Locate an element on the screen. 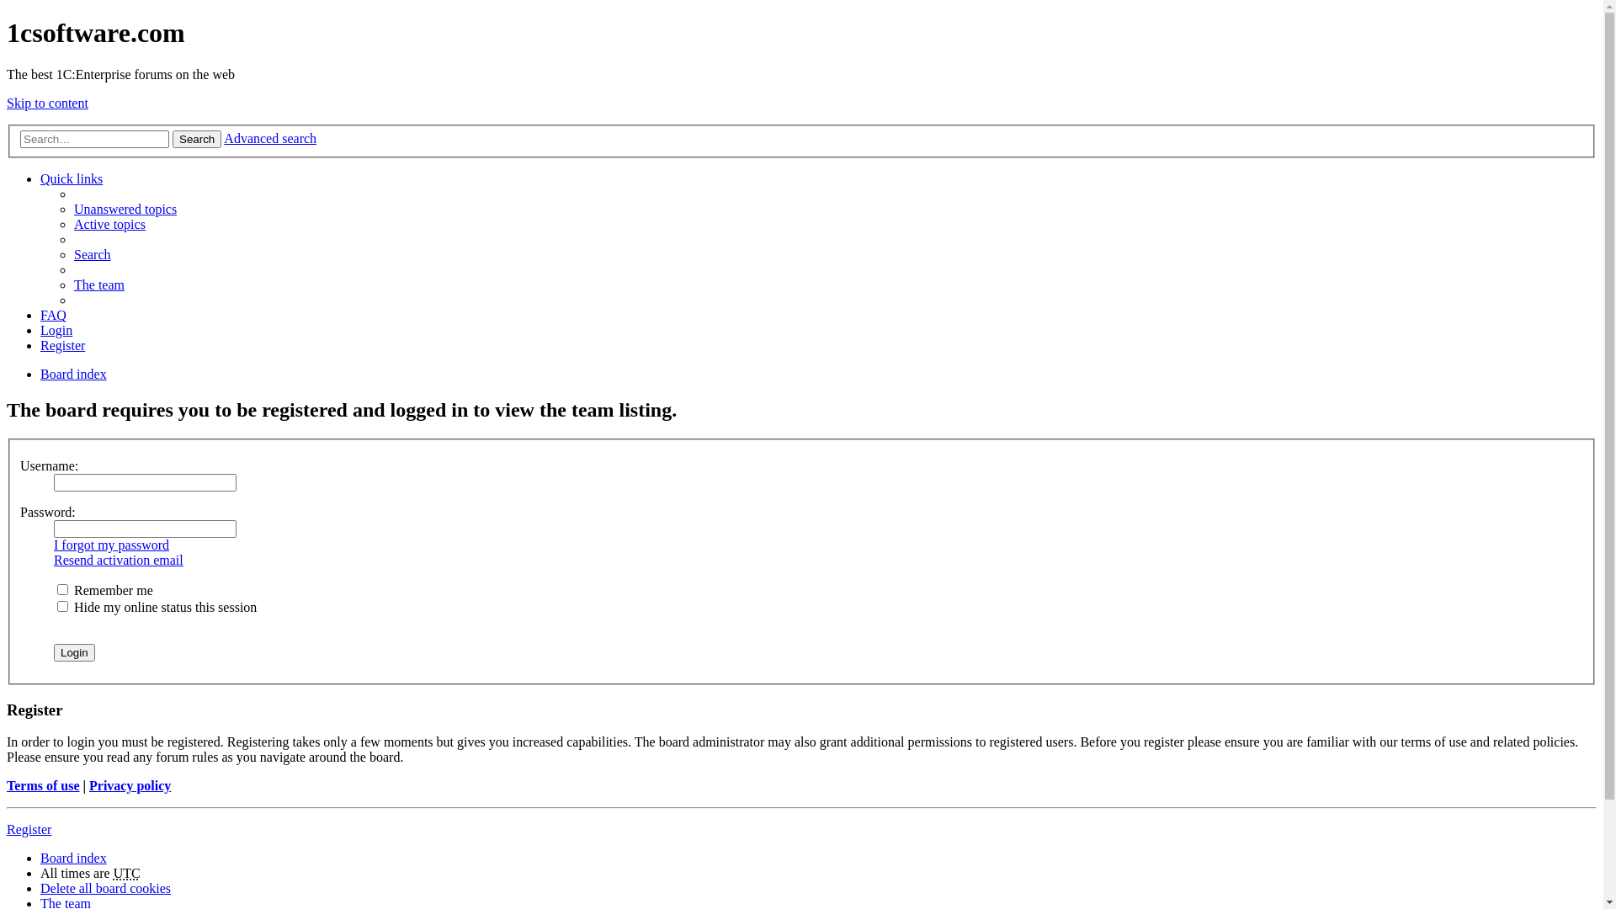 The image size is (1616, 909). I forgot my password is located at coordinates (111, 545).